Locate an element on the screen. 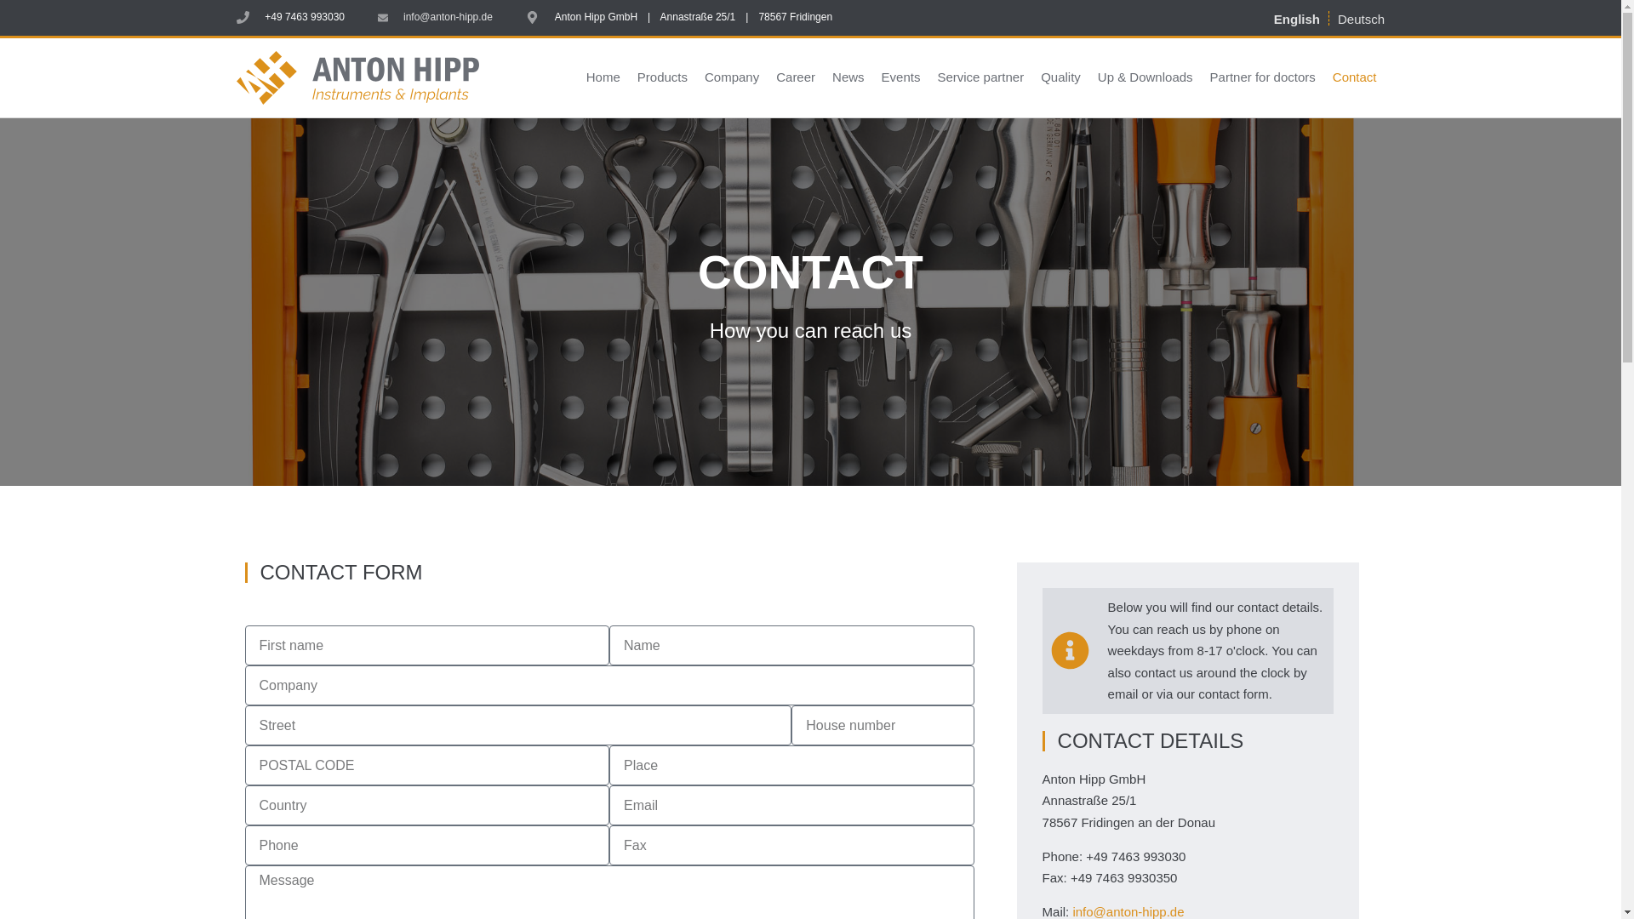  Home is located at coordinates (603, 77).